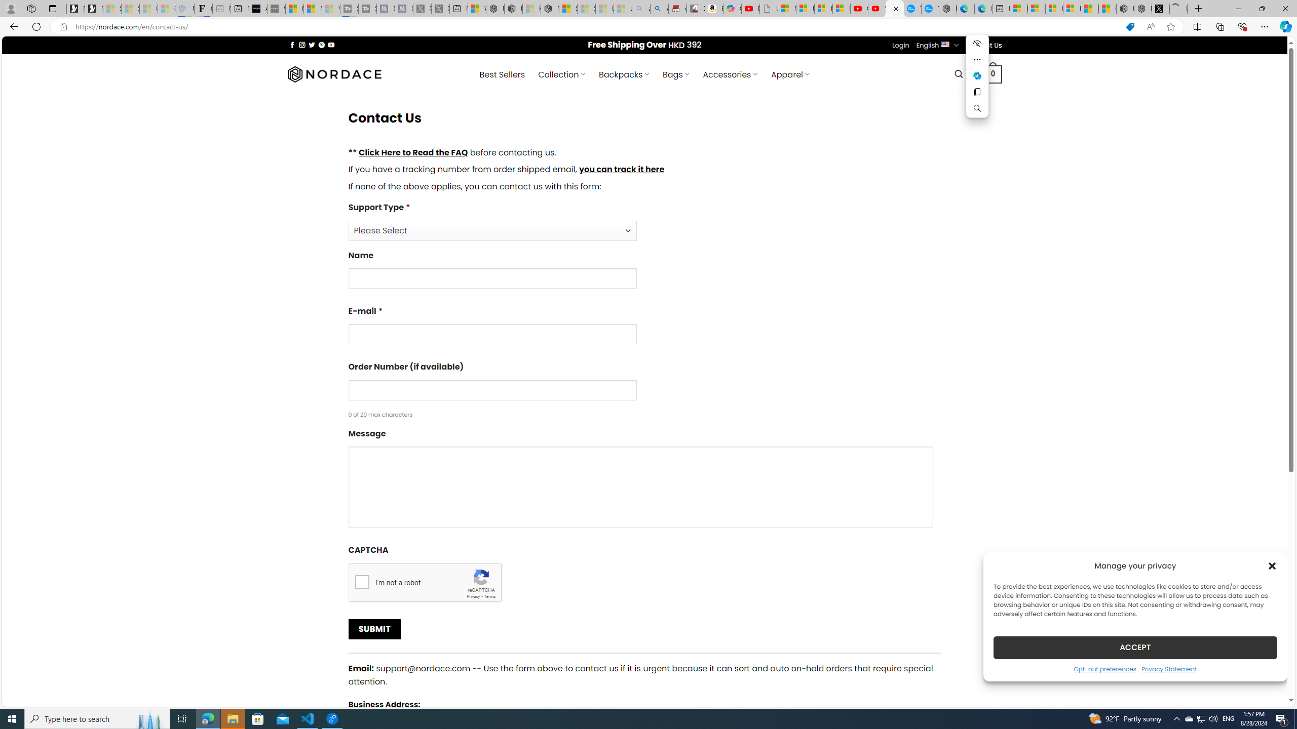  Describe the element at coordinates (640, 487) in the screenshot. I see `Message` at that location.